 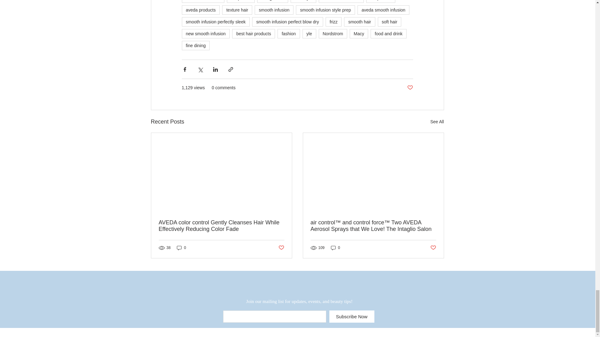 I want to click on tacoma hair salons, so click(x=341, y=1).